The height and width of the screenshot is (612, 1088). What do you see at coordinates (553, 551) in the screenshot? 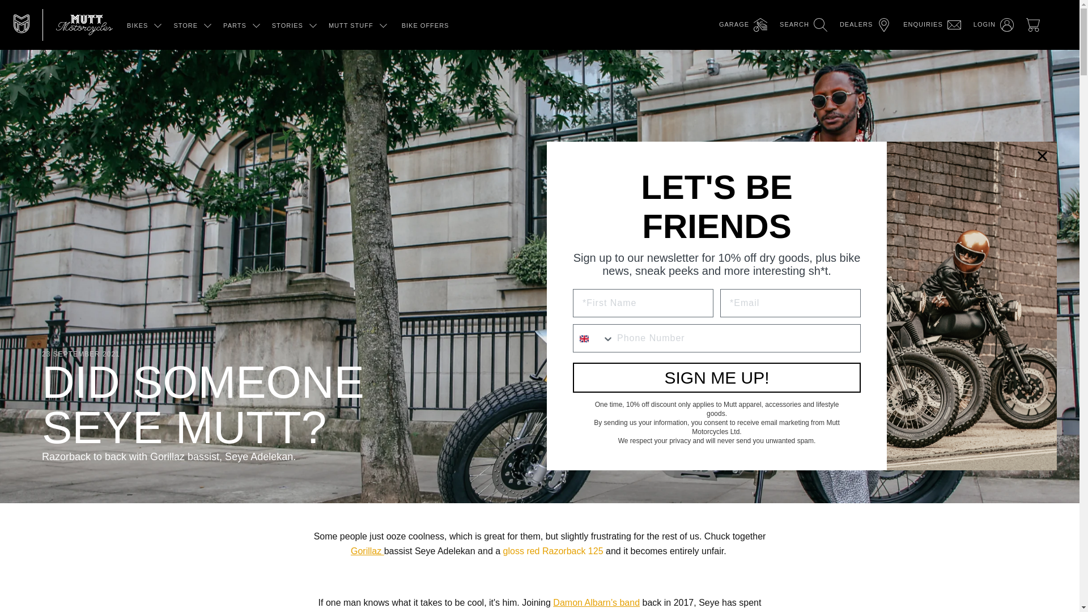
I see `Mutt Motorcycles Razorback 125cc Small Capacity Bike` at bounding box center [553, 551].